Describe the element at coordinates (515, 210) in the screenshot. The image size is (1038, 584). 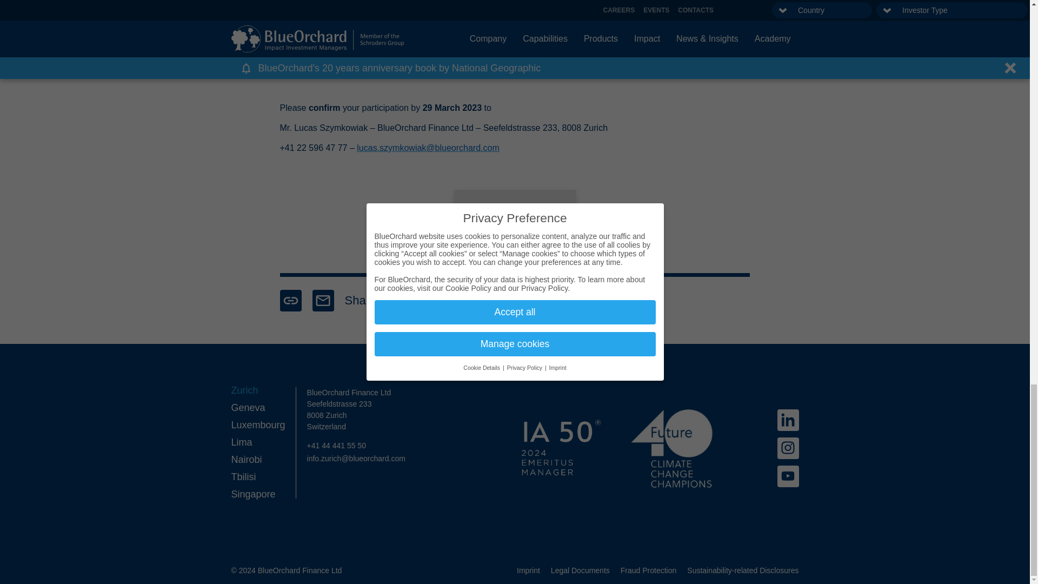
I see `Register now` at that location.